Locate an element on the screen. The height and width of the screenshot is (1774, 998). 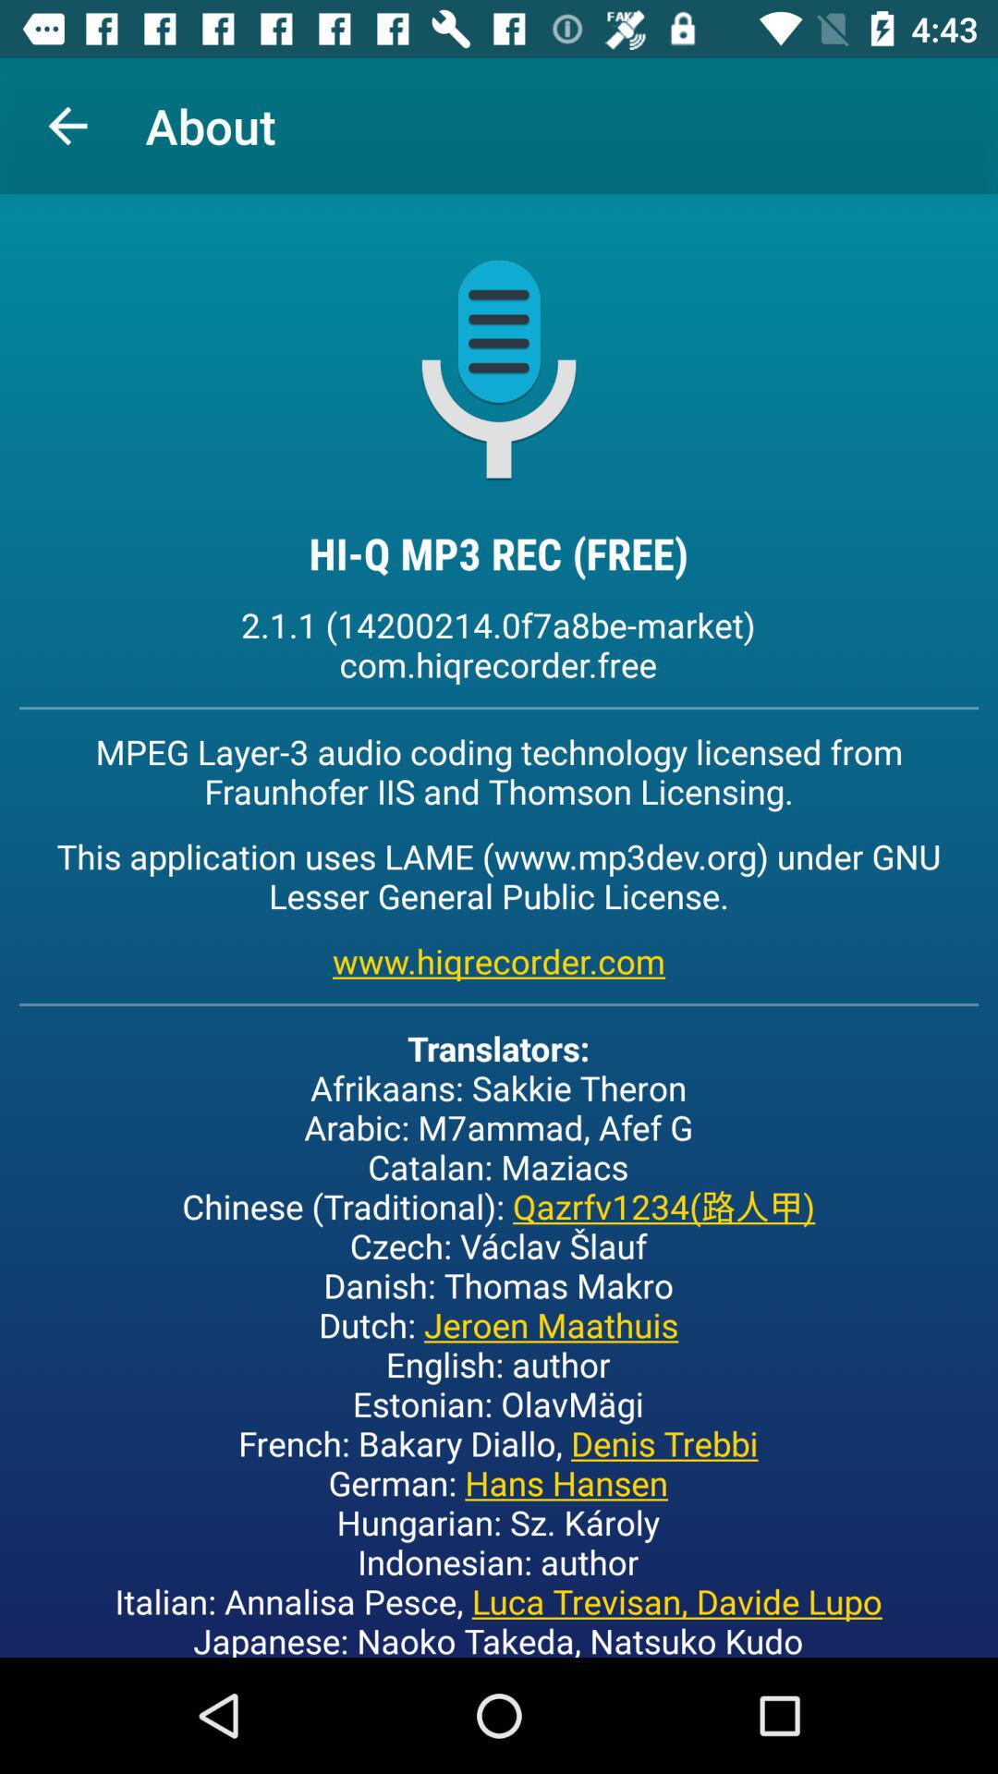
turn on the translators afrikaans sakkie is located at coordinates (499, 1342).